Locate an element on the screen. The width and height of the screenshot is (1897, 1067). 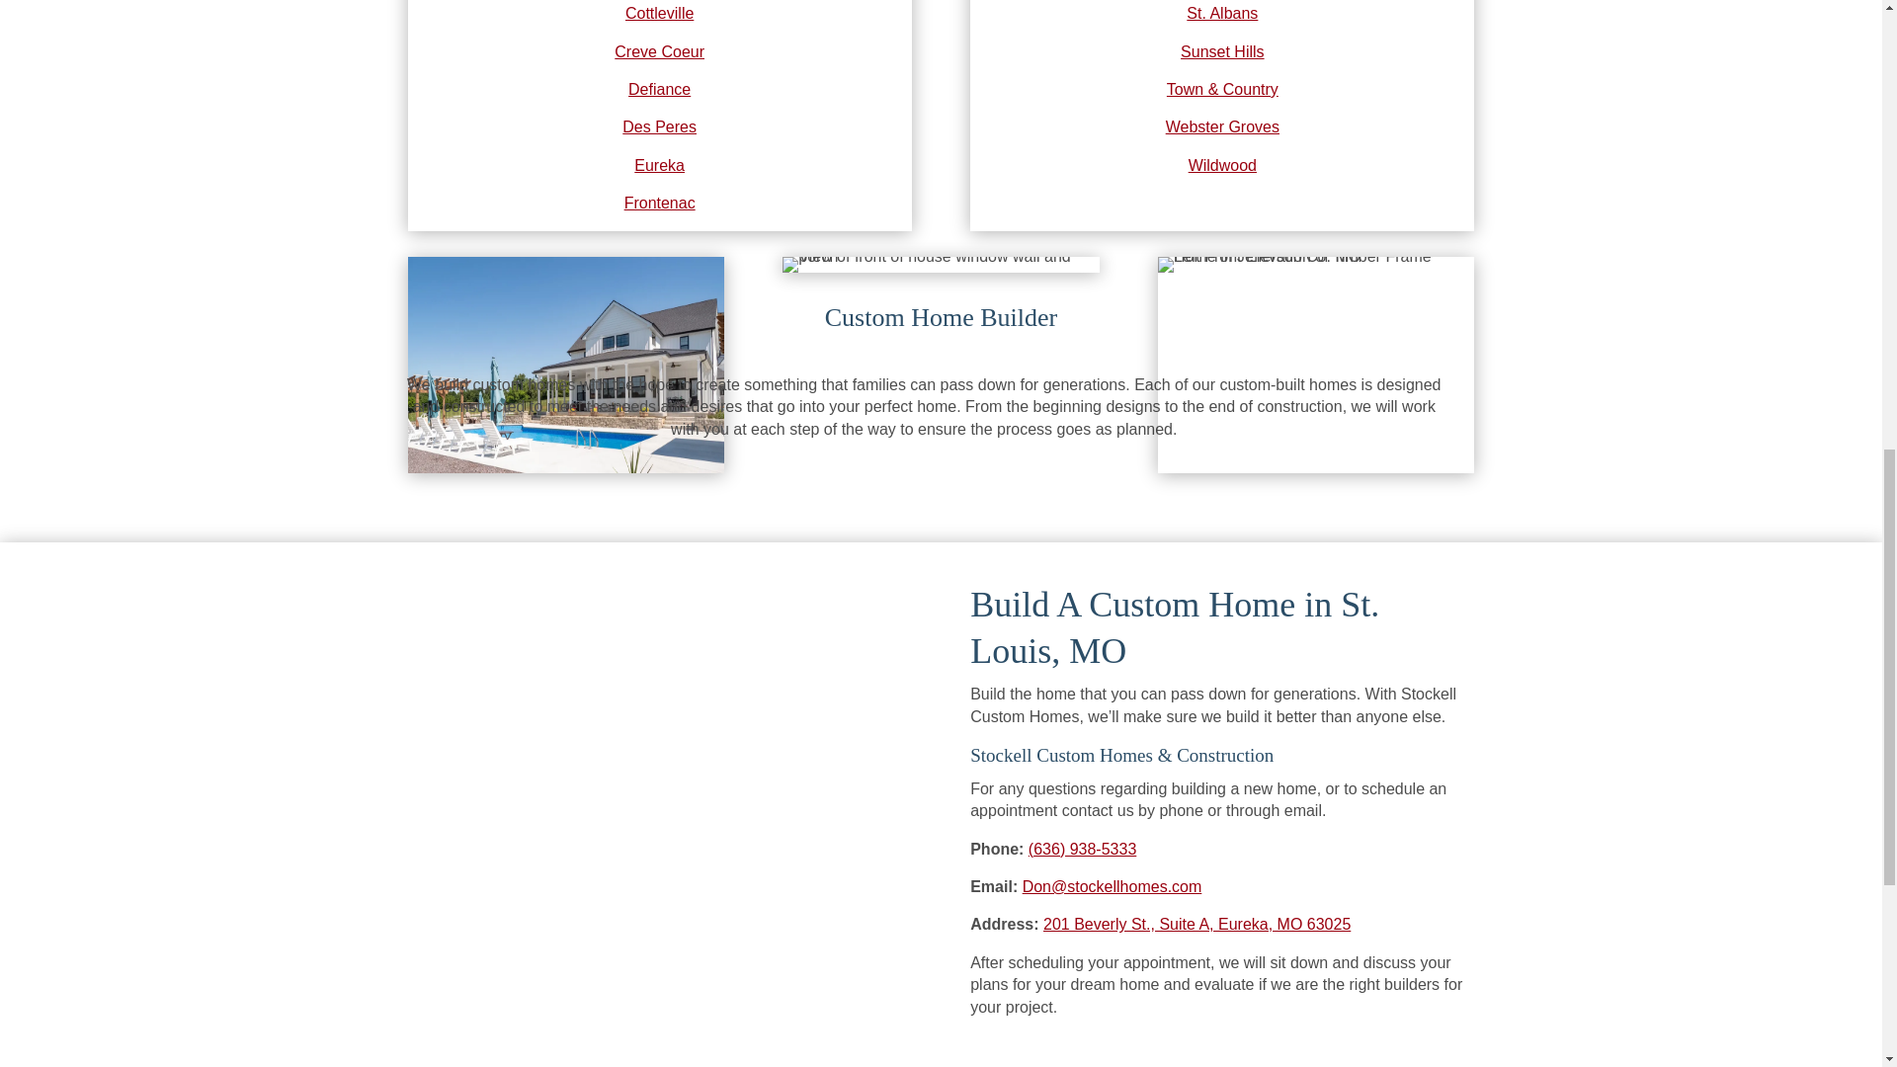
Timber Frame Home.  Left Front view. is located at coordinates (1315, 366).